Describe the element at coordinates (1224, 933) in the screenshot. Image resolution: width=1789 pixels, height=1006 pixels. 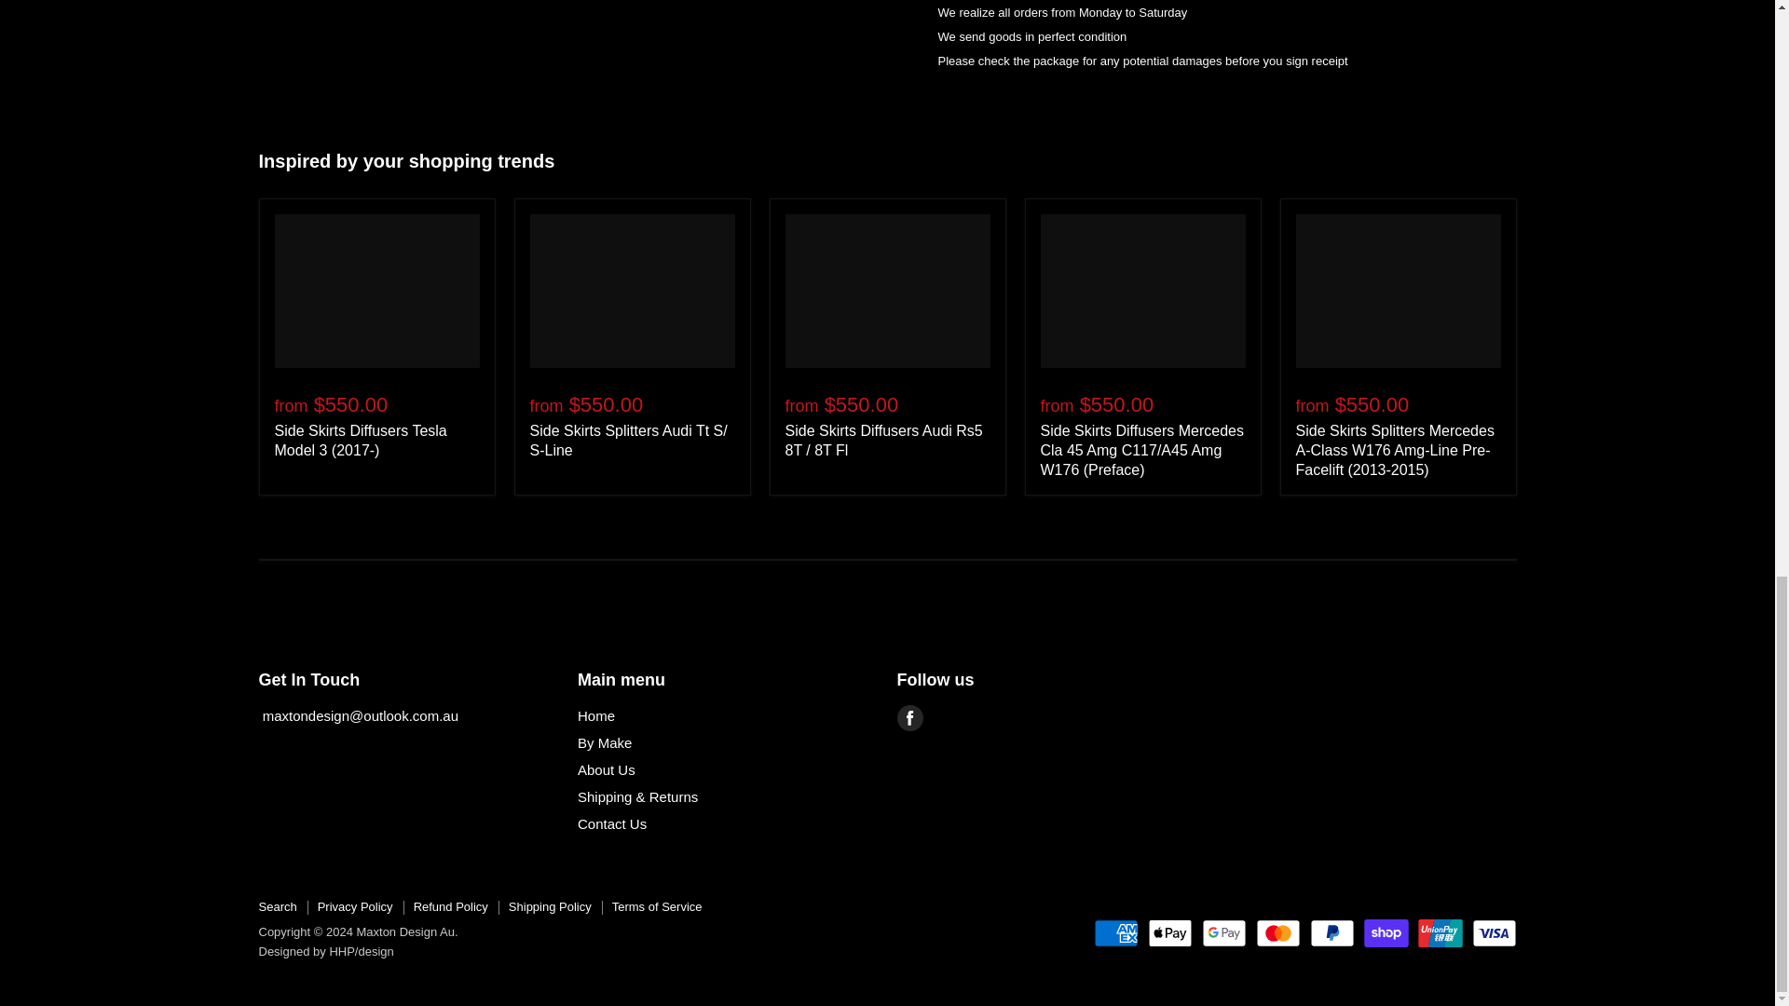
I see `Google Pay` at that location.